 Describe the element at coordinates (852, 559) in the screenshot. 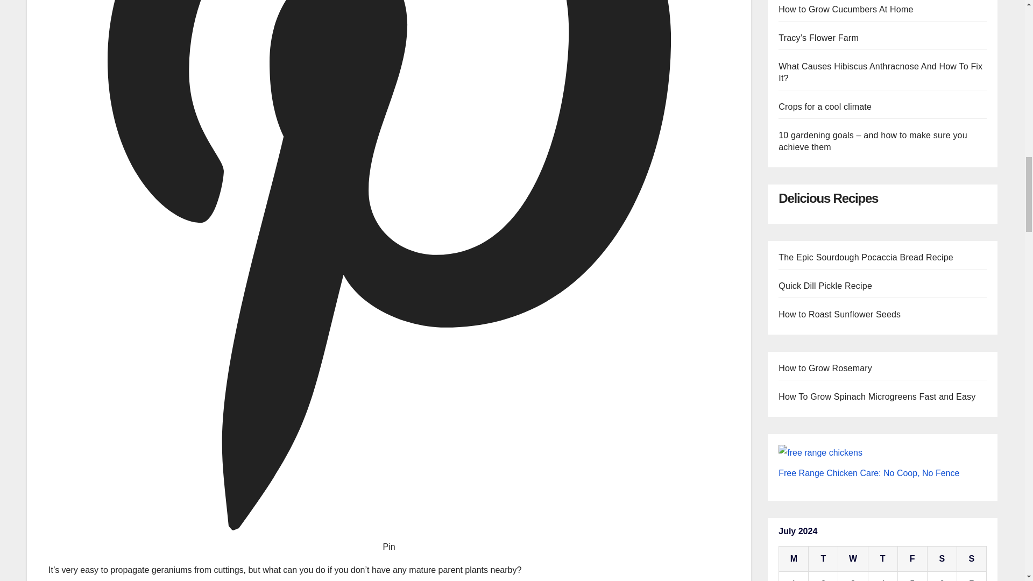

I see `Wednesday` at that location.